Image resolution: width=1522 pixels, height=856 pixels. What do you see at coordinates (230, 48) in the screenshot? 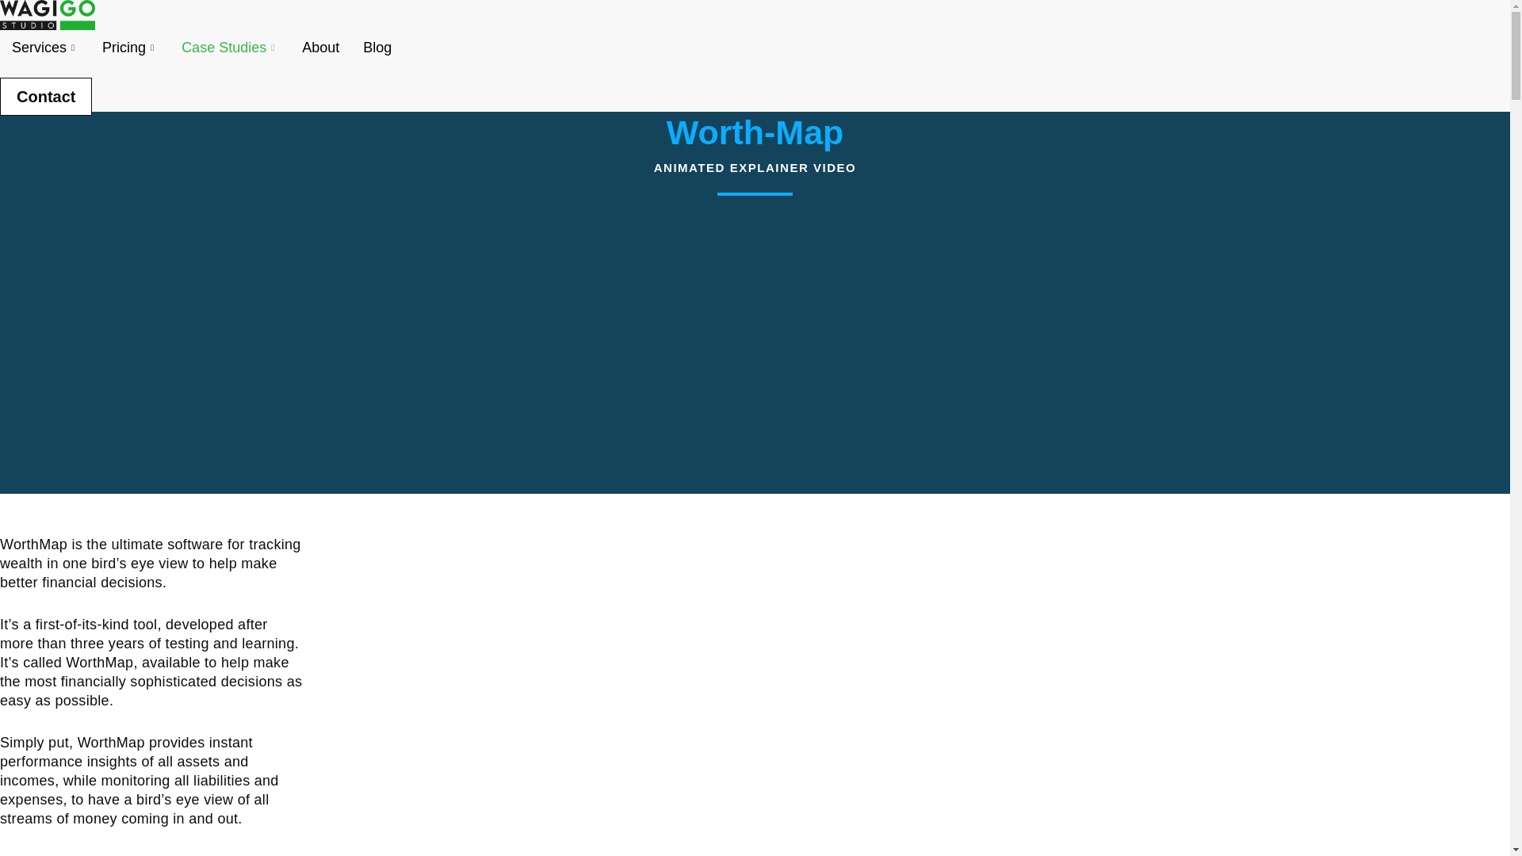
I see `Case Studies` at bounding box center [230, 48].